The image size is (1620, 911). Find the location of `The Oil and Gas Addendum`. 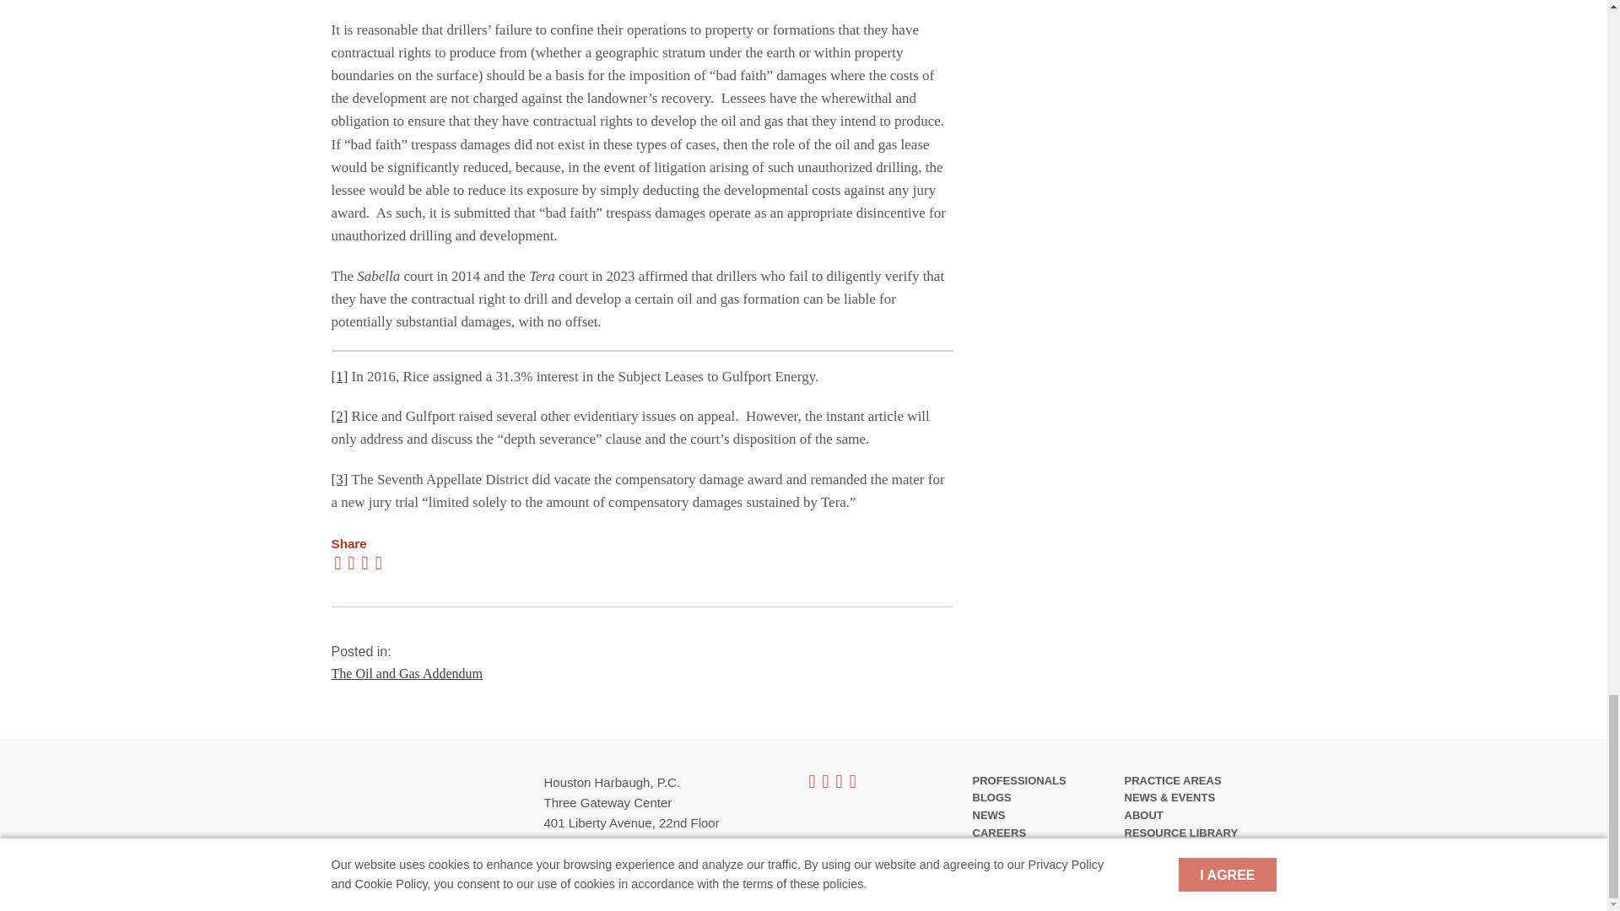

The Oil and Gas Addendum is located at coordinates (407, 673).